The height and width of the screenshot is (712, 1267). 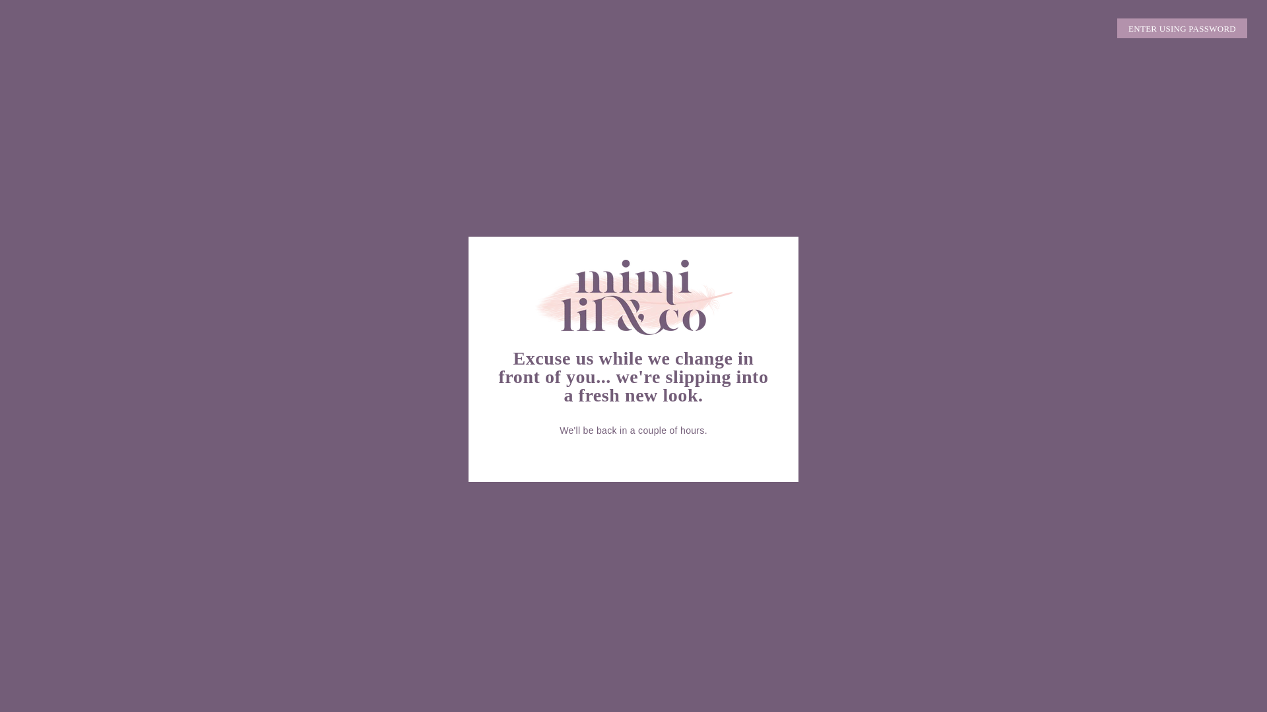 I want to click on ENTER USING PASSWORD, so click(x=1183, y=28).